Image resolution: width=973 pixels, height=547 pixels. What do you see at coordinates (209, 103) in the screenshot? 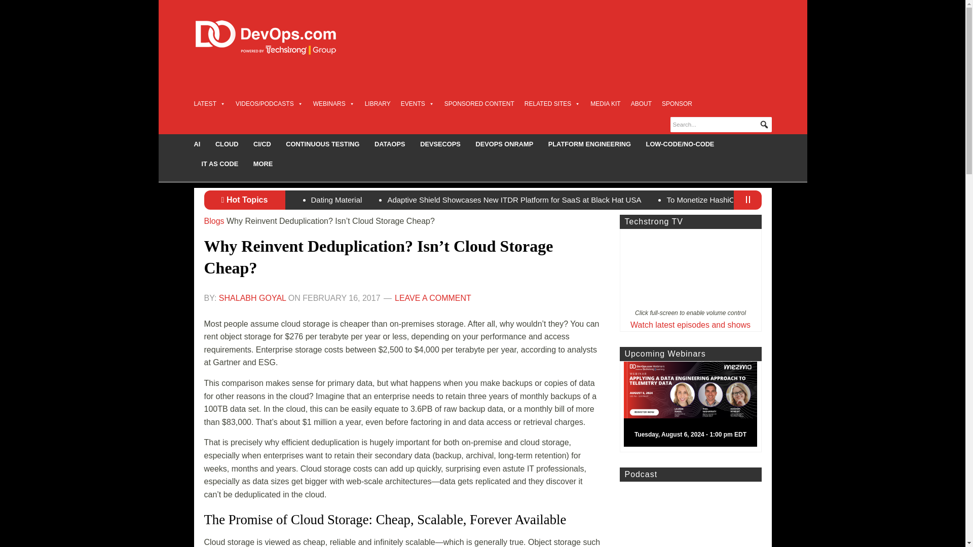
I see `LATEST` at bounding box center [209, 103].